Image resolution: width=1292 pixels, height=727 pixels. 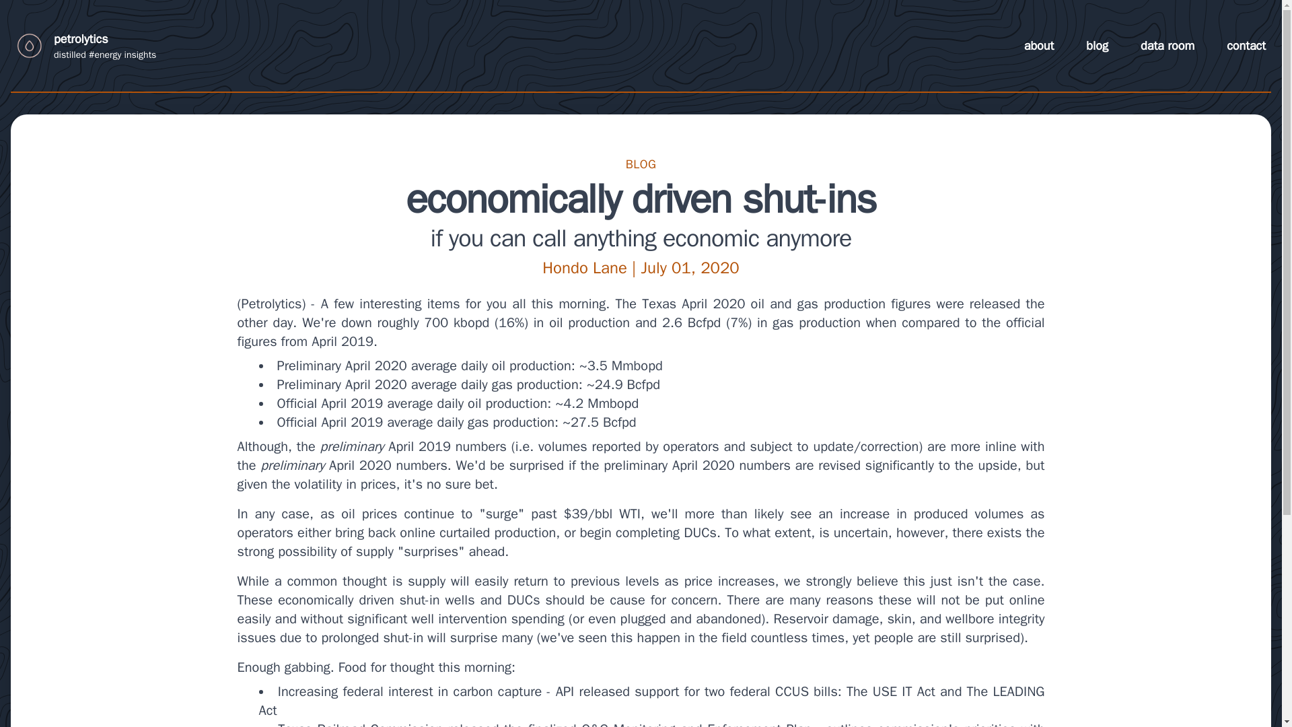 I want to click on about, so click(x=1039, y=46).